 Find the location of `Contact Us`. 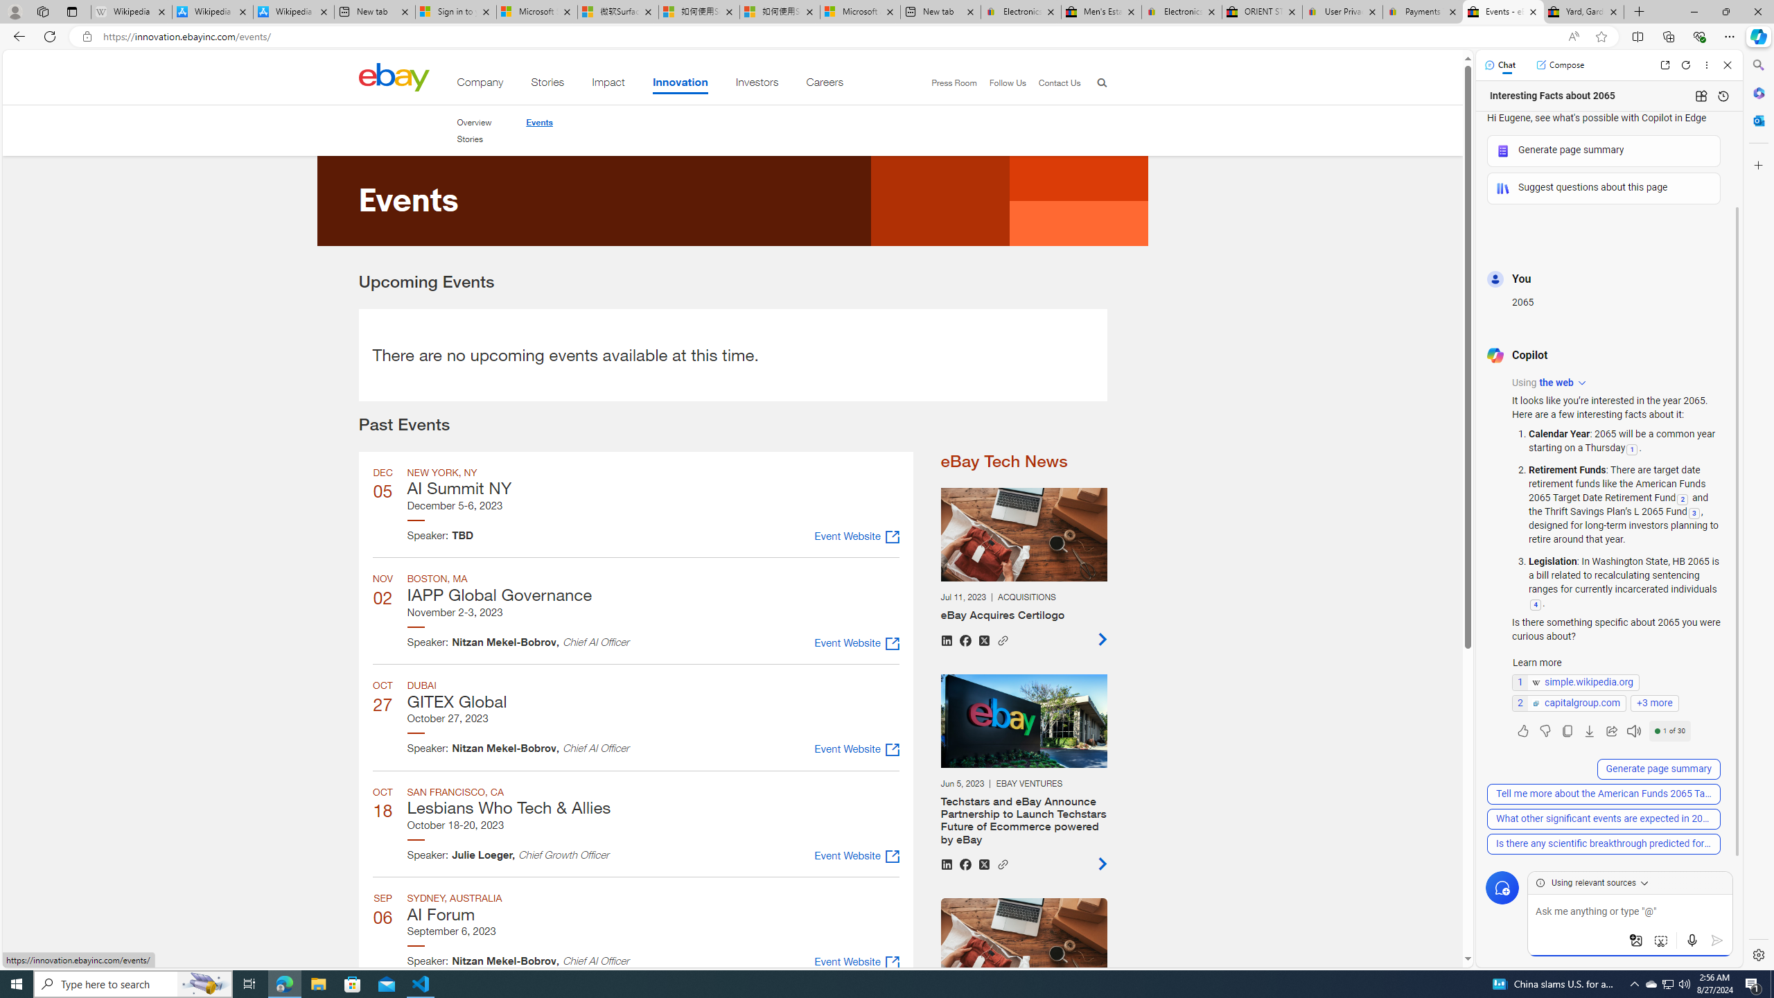

Contact Us is located at coordinates (1059, 82).